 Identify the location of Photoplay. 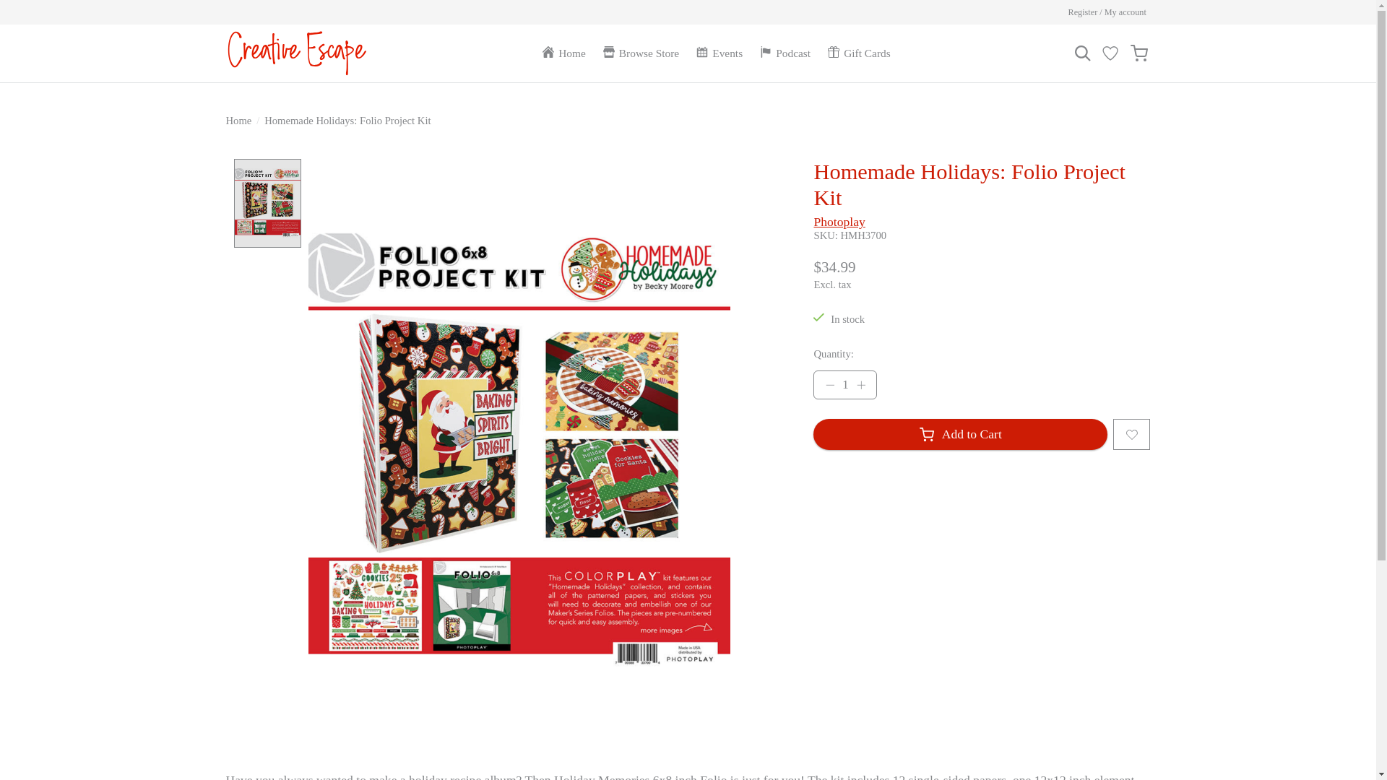
(838, 222).